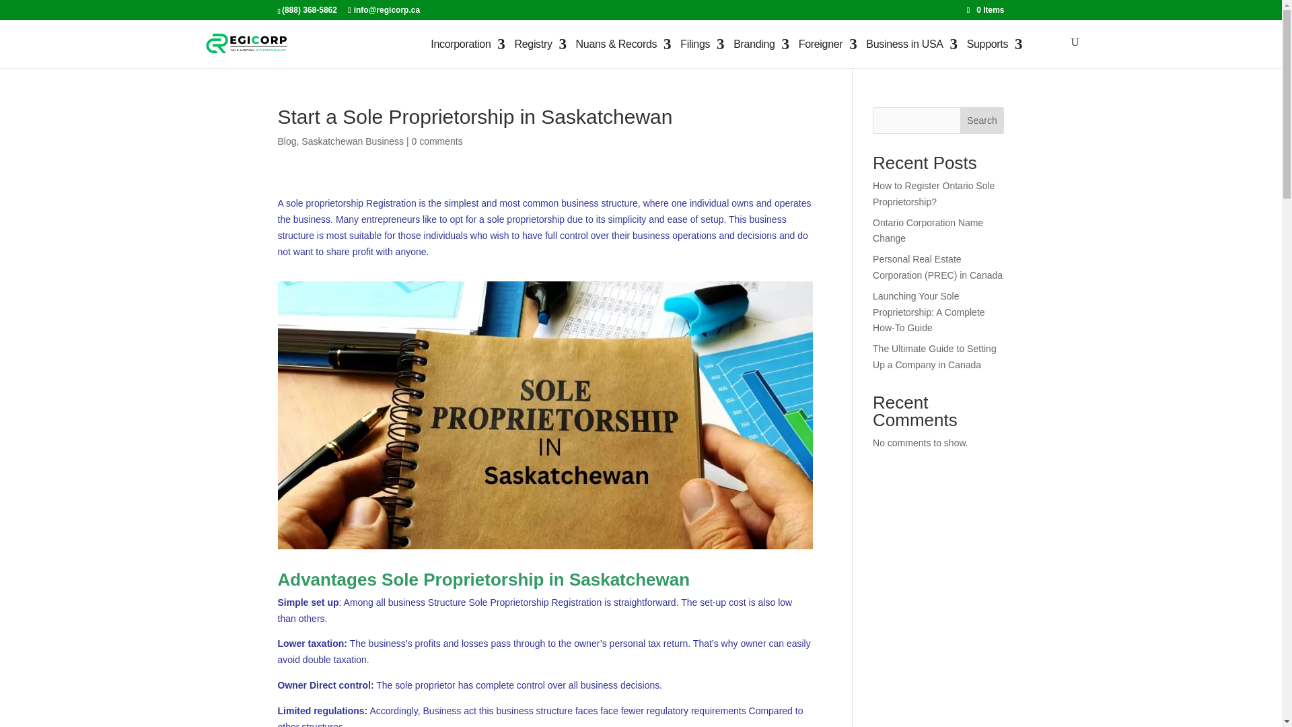  What do you see at coordinates (460, 44) in the screenshot?
I see `Incorporation` at bounding box center [460, 44].